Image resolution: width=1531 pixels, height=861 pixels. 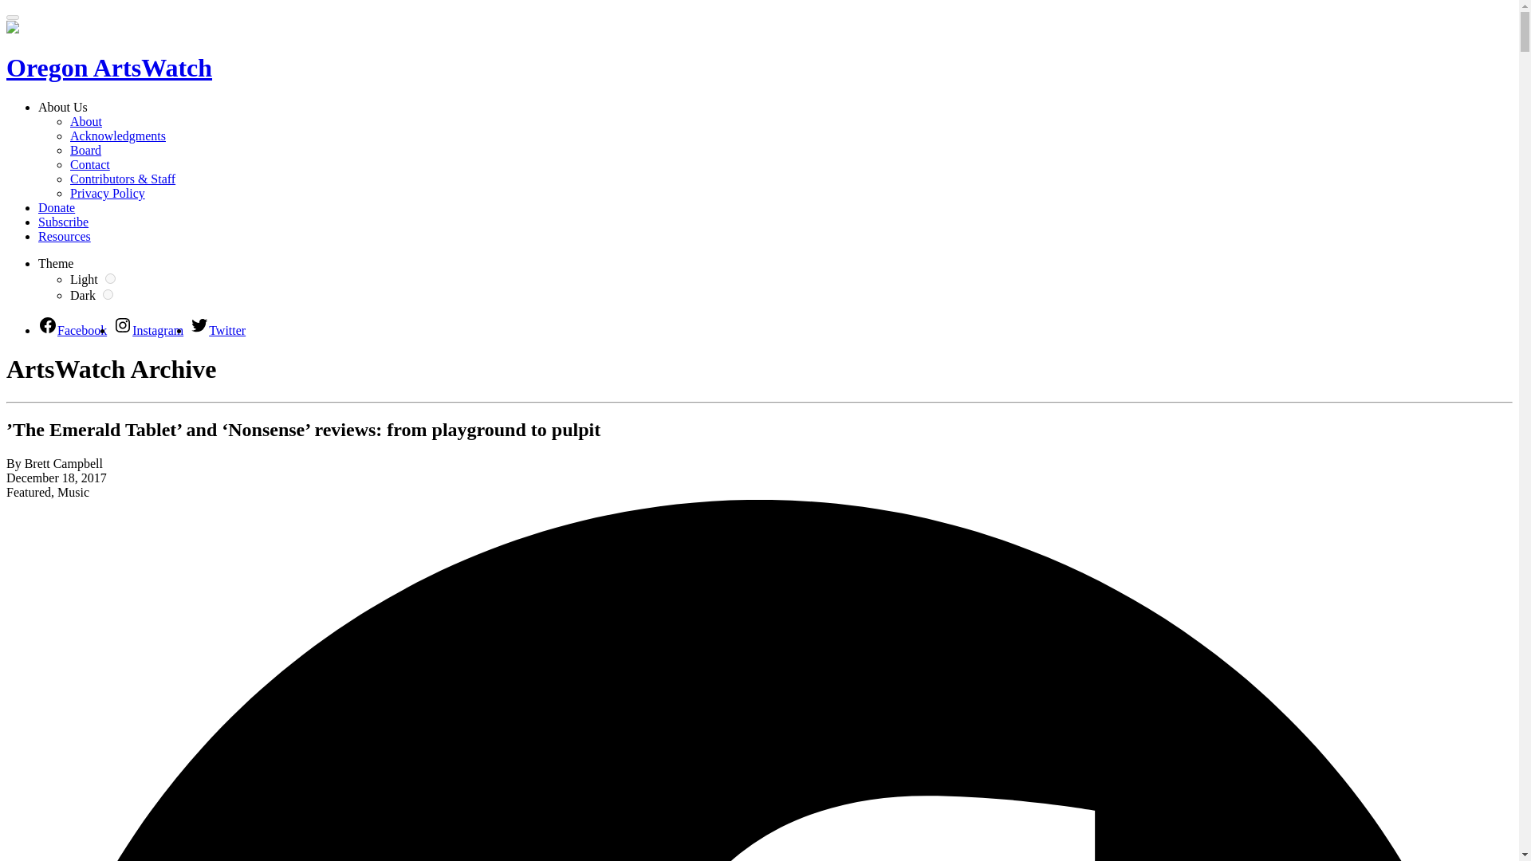 I want to click on Facebook, so click(x=73, y=330).